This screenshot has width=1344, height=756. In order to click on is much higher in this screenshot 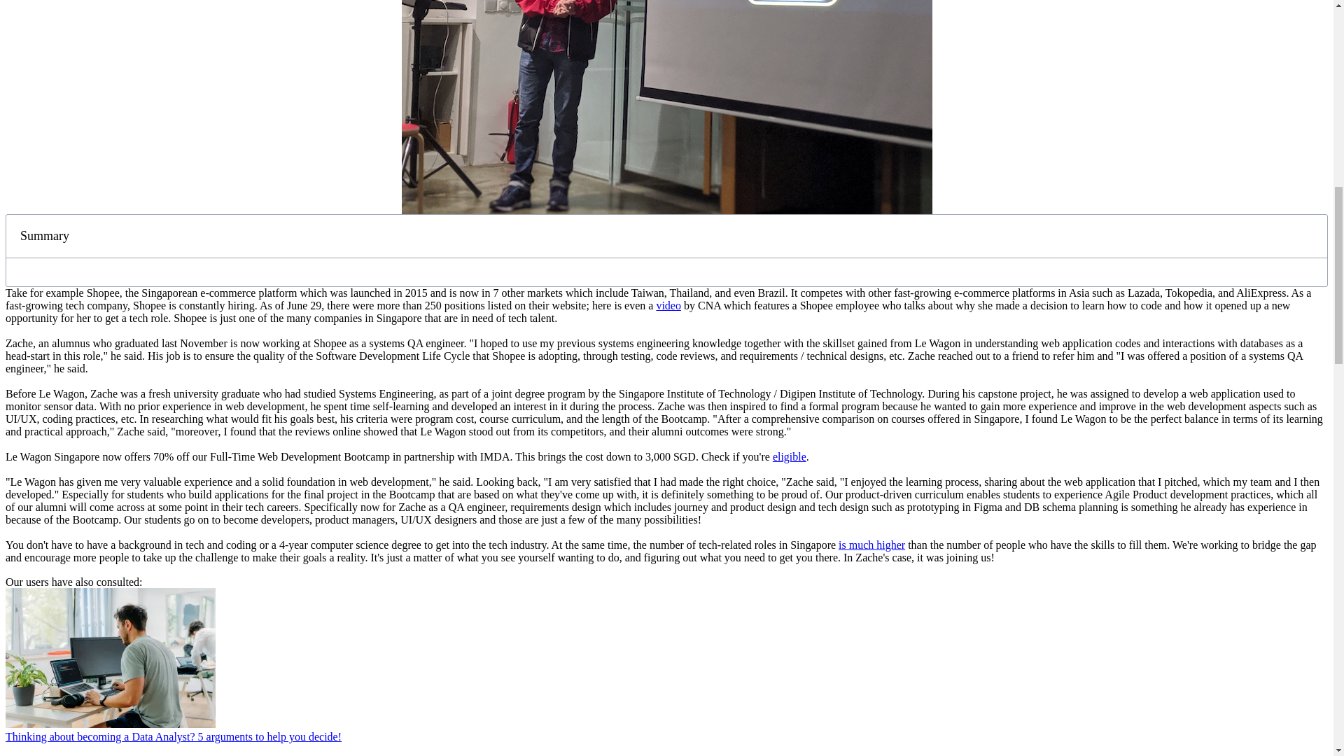, I will do `click(871, 545)`.